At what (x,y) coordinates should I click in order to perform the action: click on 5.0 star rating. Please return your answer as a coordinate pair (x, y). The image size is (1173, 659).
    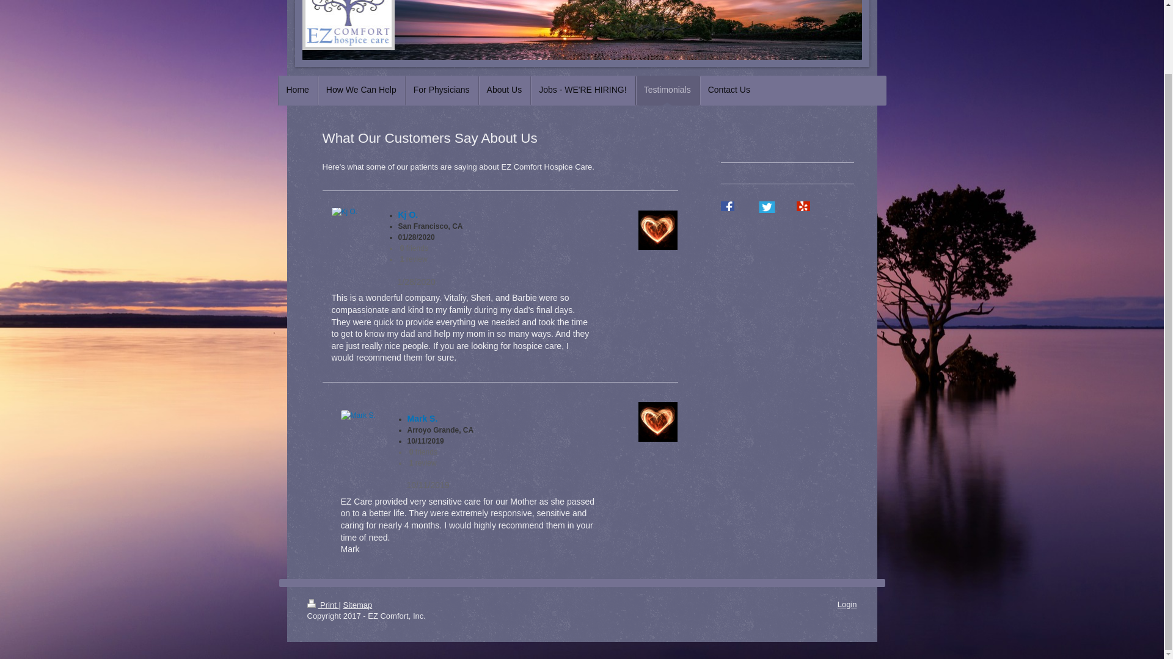
    Looking at the image, I should click on (362, 281).